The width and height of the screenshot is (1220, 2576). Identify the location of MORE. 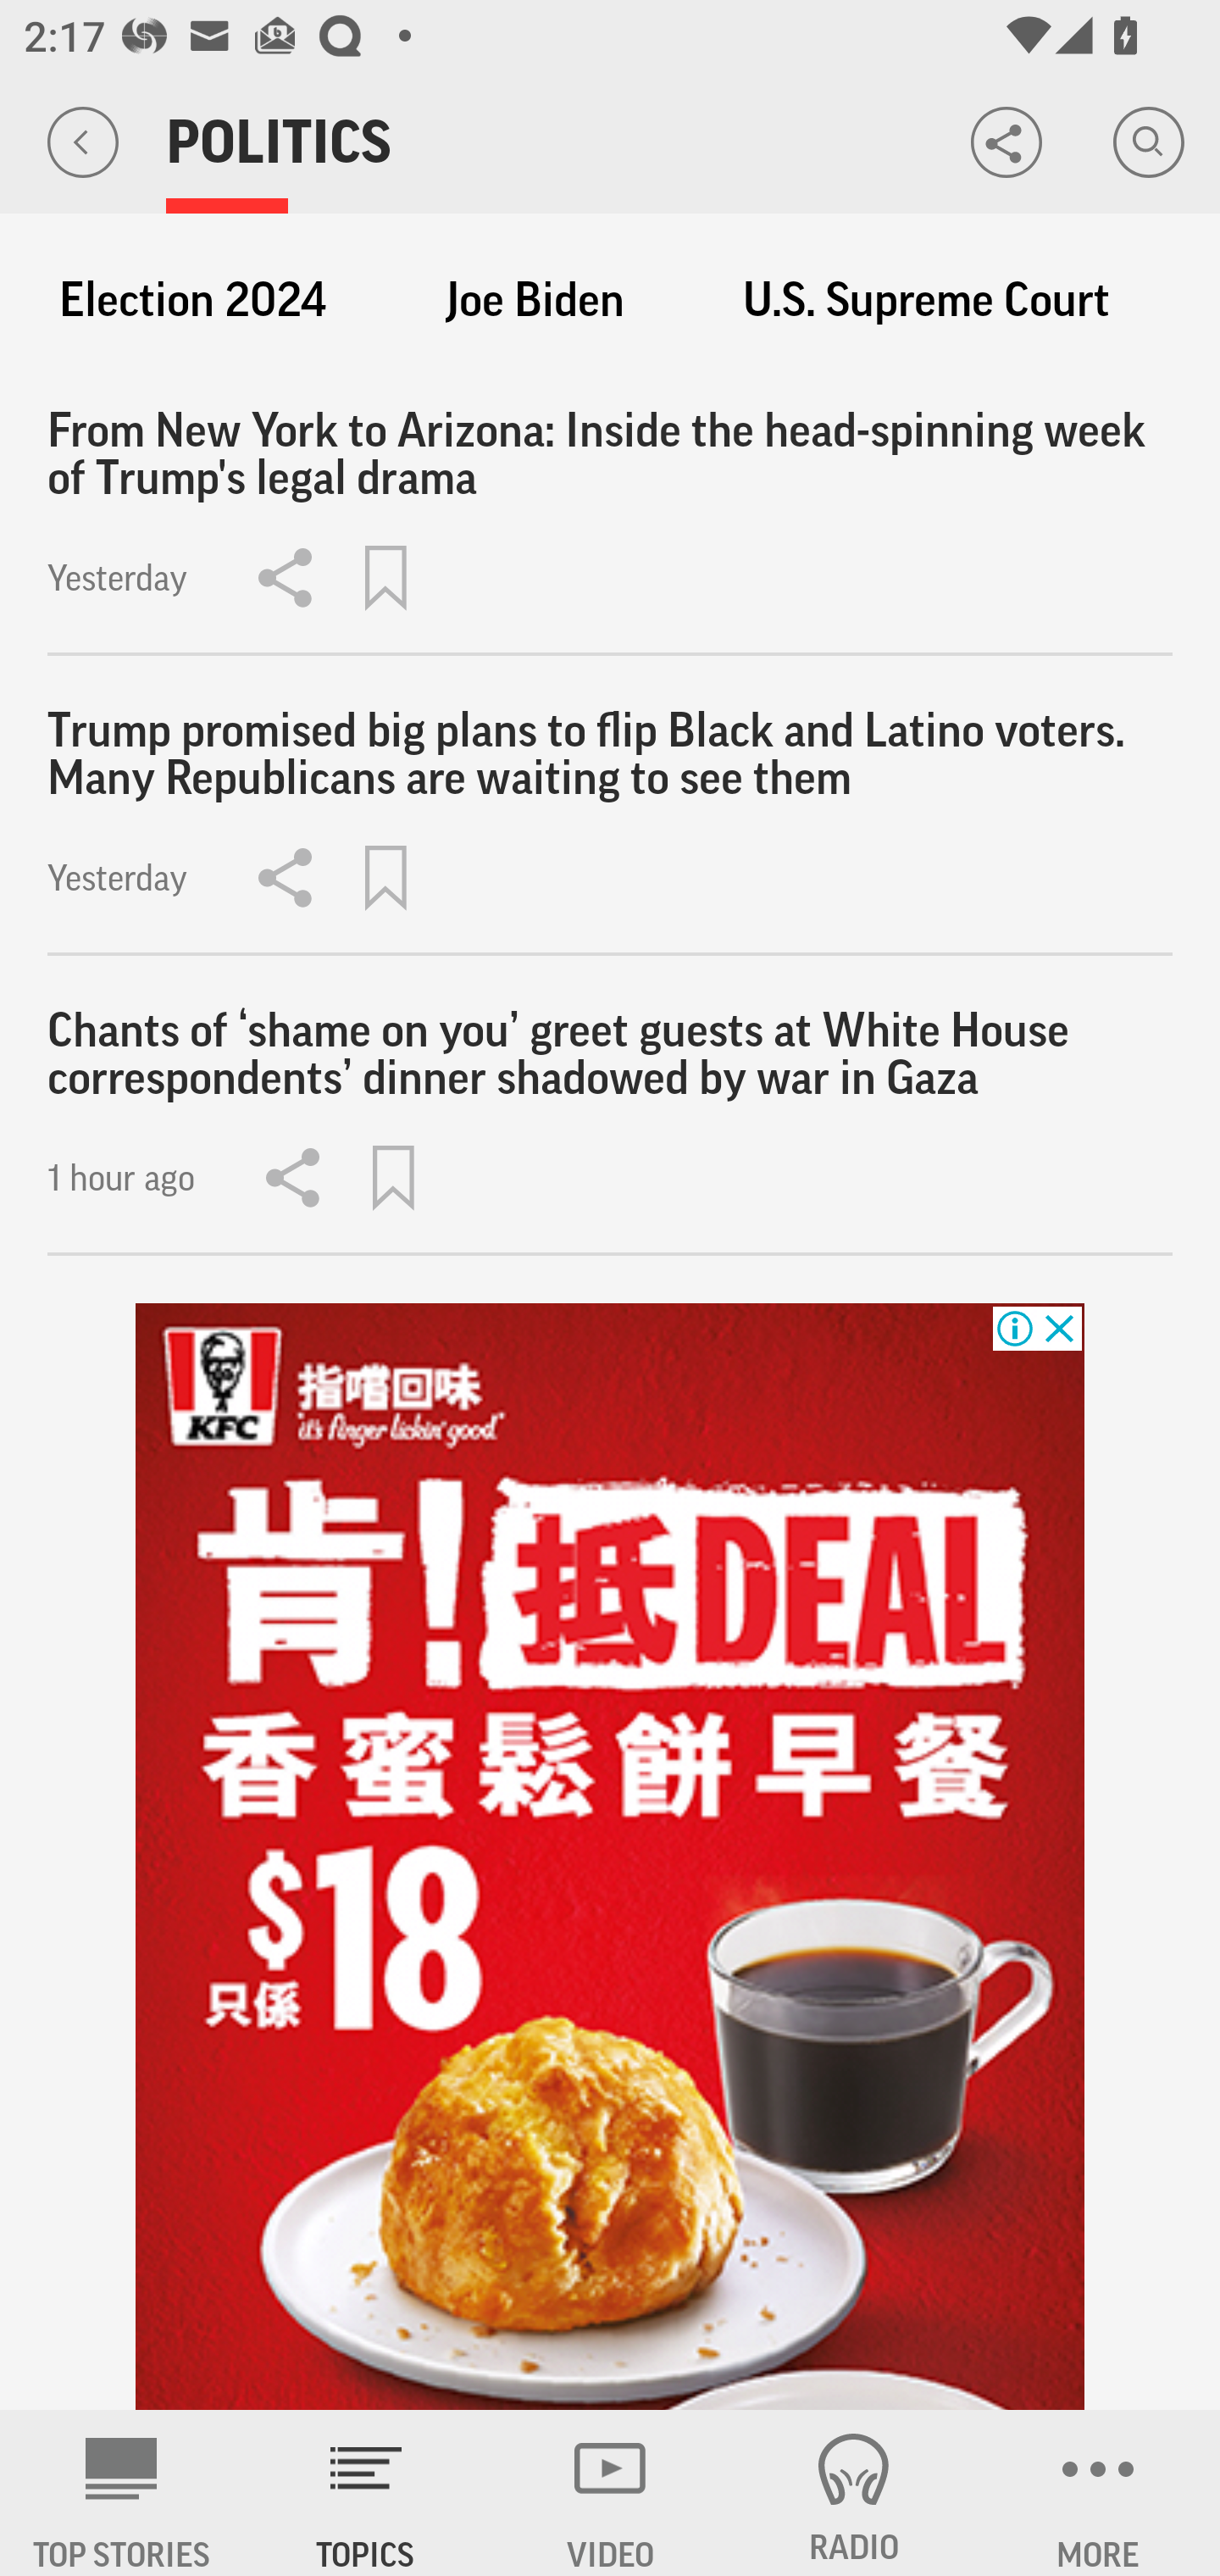
(1098, 2493).